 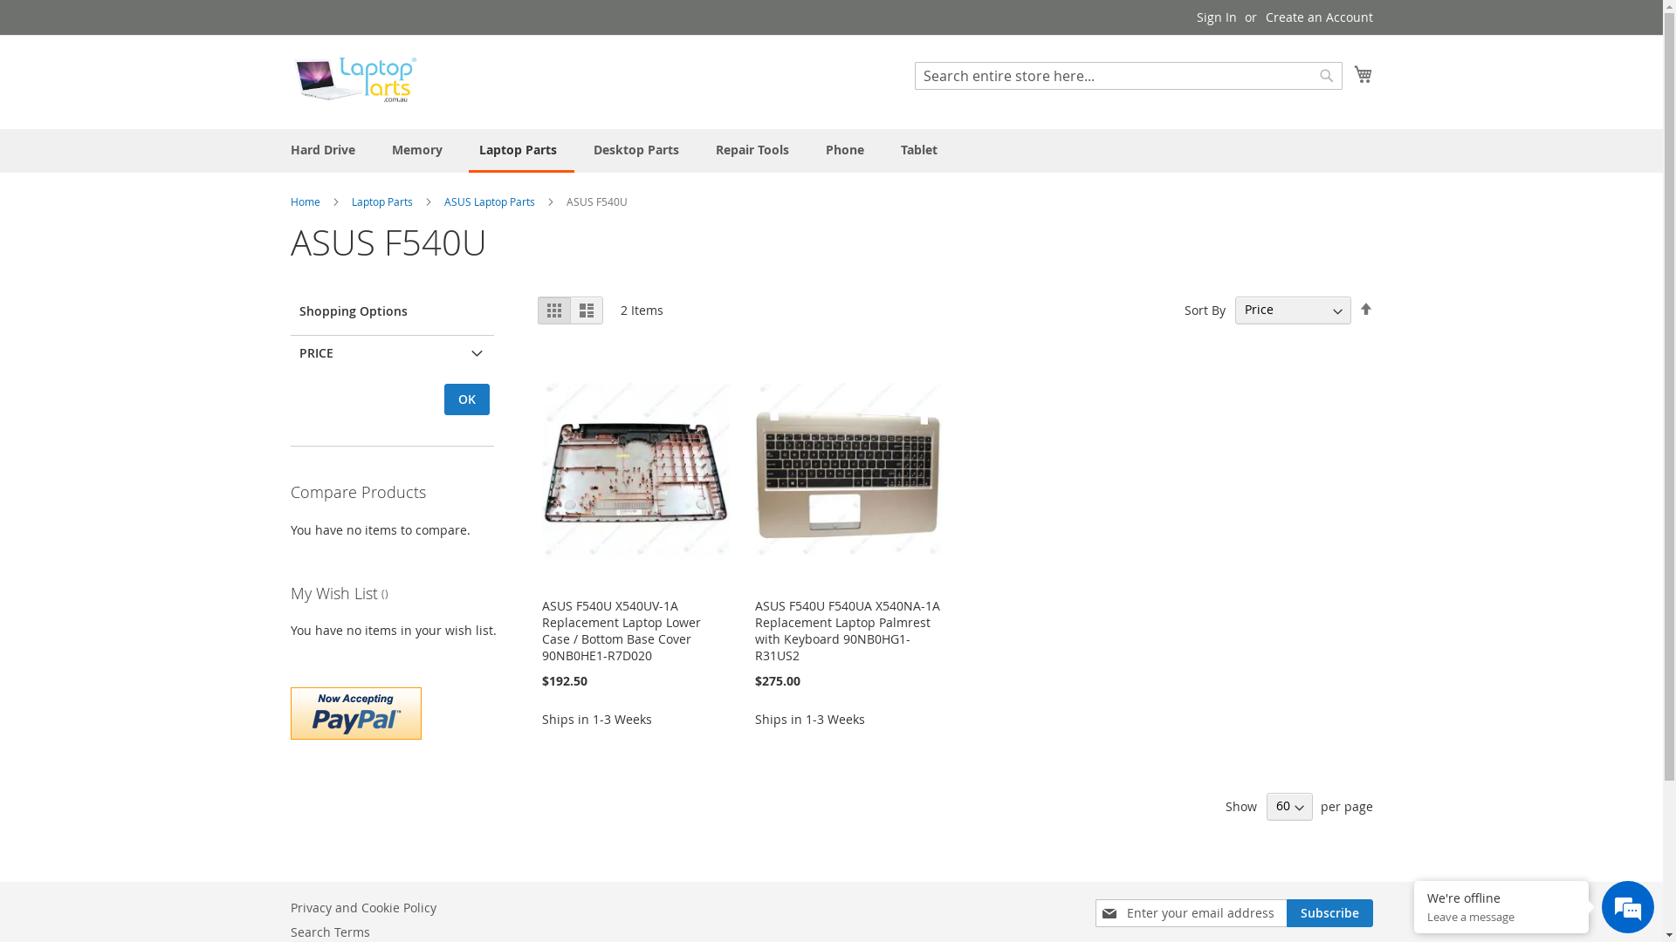 I want to click on Sign In, so click(x=1216, y=17).